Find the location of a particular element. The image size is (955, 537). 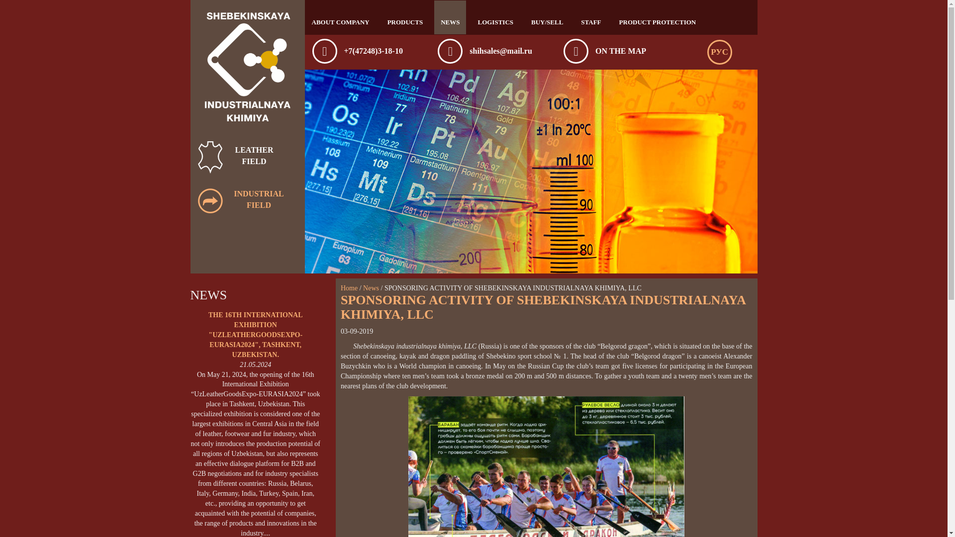

PRODUCTS is located at coordinates (405, 18).